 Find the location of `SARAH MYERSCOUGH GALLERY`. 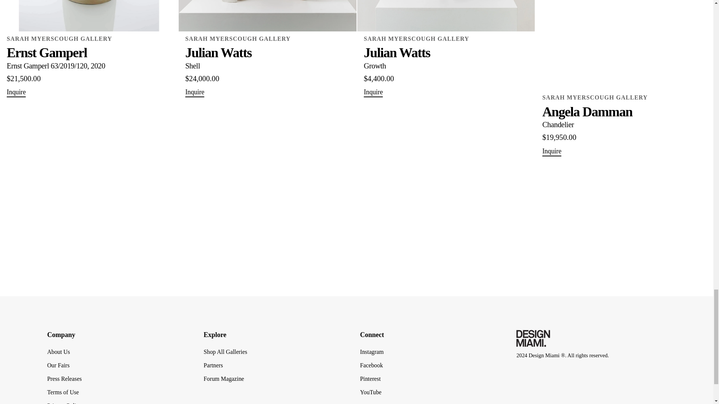

SARAH MYERSCOUGH GALLERY is located at coordinates (88, 39).